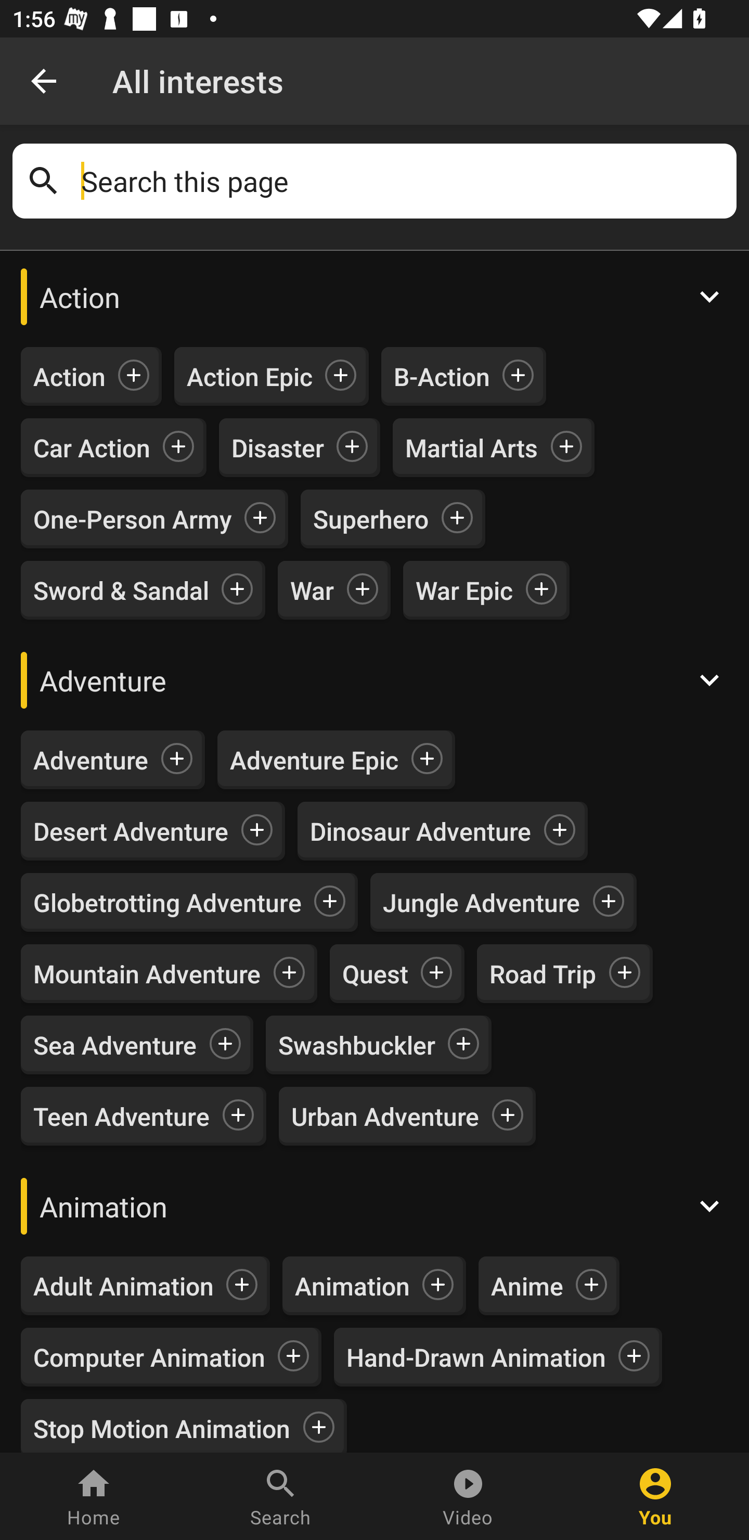 The image size is (749, 1540). What do you see at coordinates (92, 448) in the screenshot?
I see `Car Action` at bounding box center [92, 448].